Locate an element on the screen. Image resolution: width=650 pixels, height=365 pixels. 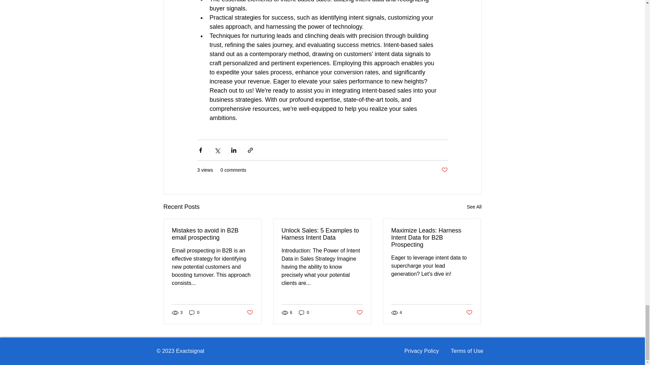
Terms of Use is located at coordinates (467, 351).